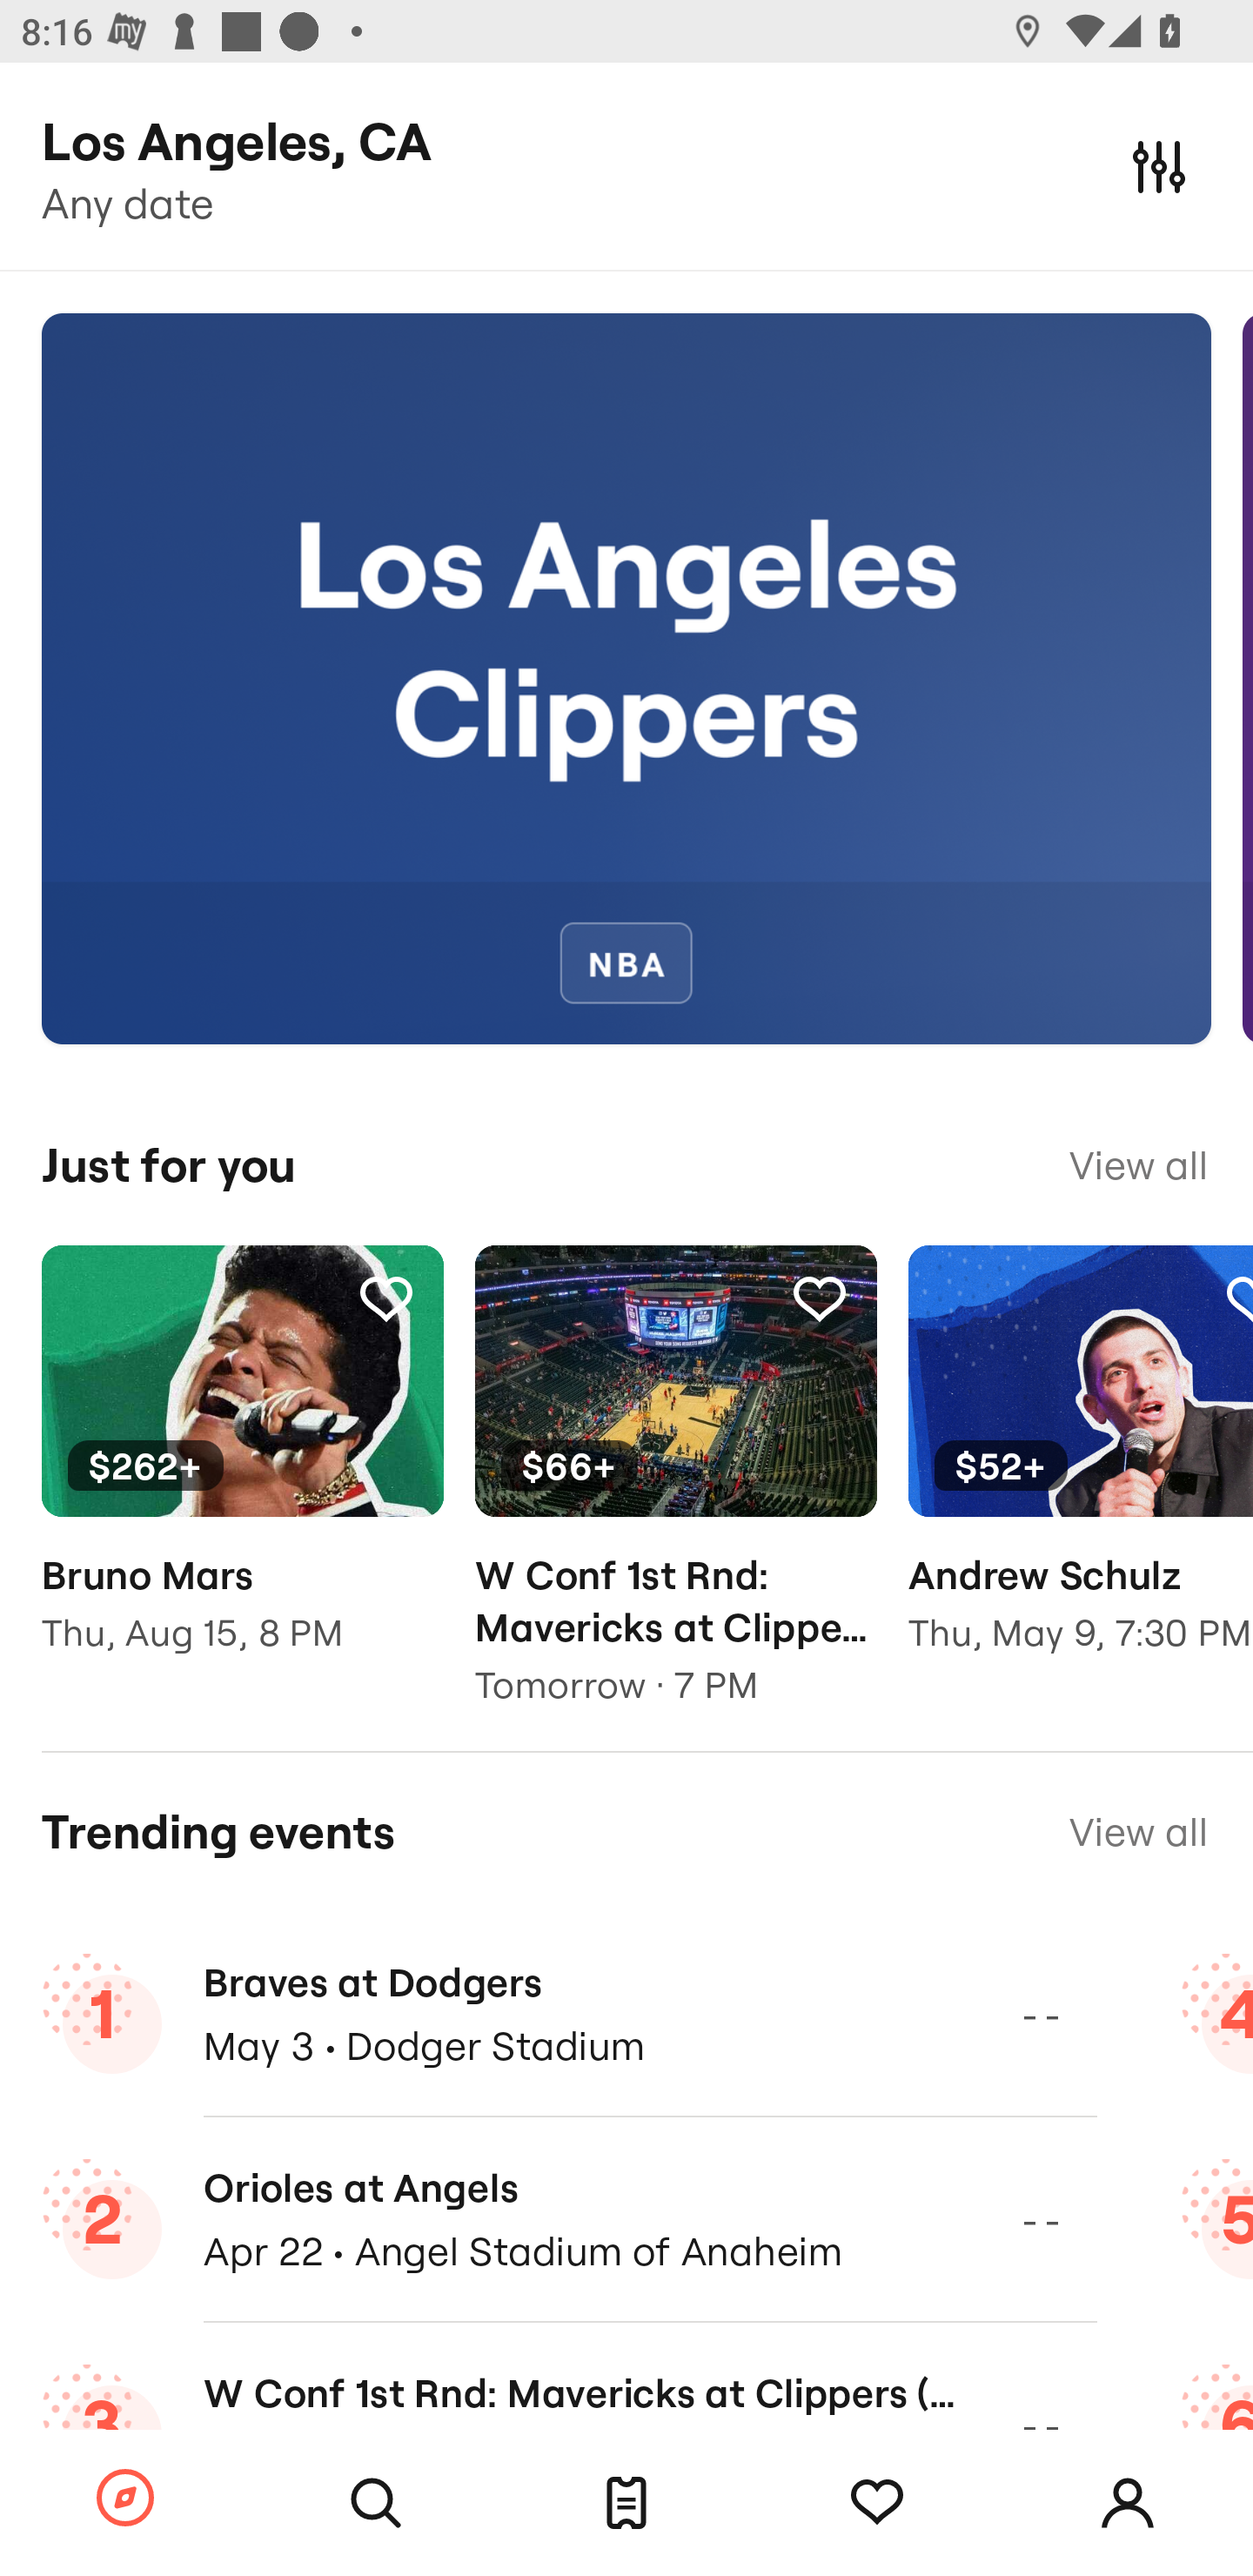 This screenshot has width=1253, height=2576. I want to click on View all, so click(1138, 1831).